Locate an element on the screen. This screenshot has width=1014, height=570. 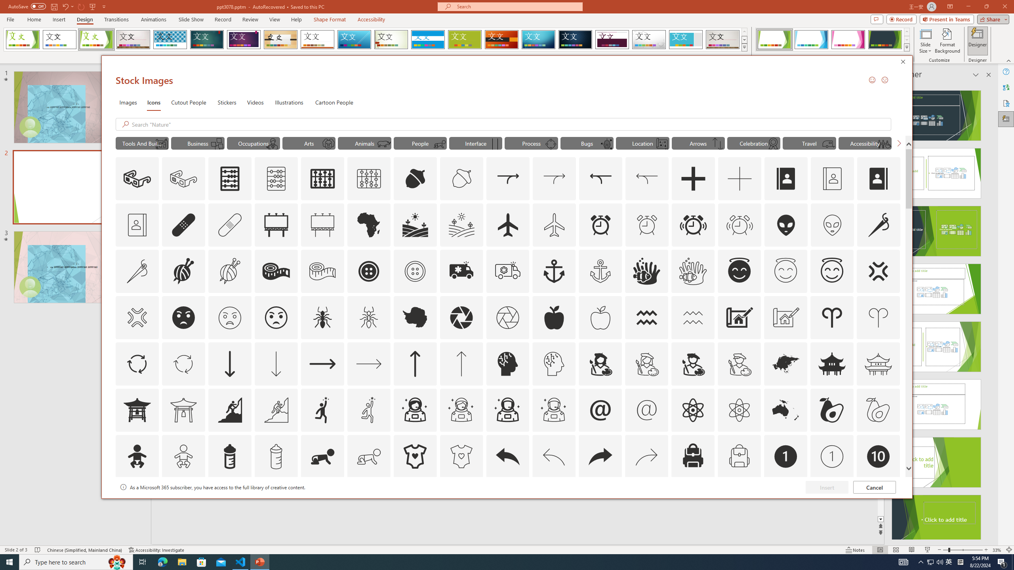
AutomationID: Icons_Aspiration1_M is located at coordinates (369, 410).